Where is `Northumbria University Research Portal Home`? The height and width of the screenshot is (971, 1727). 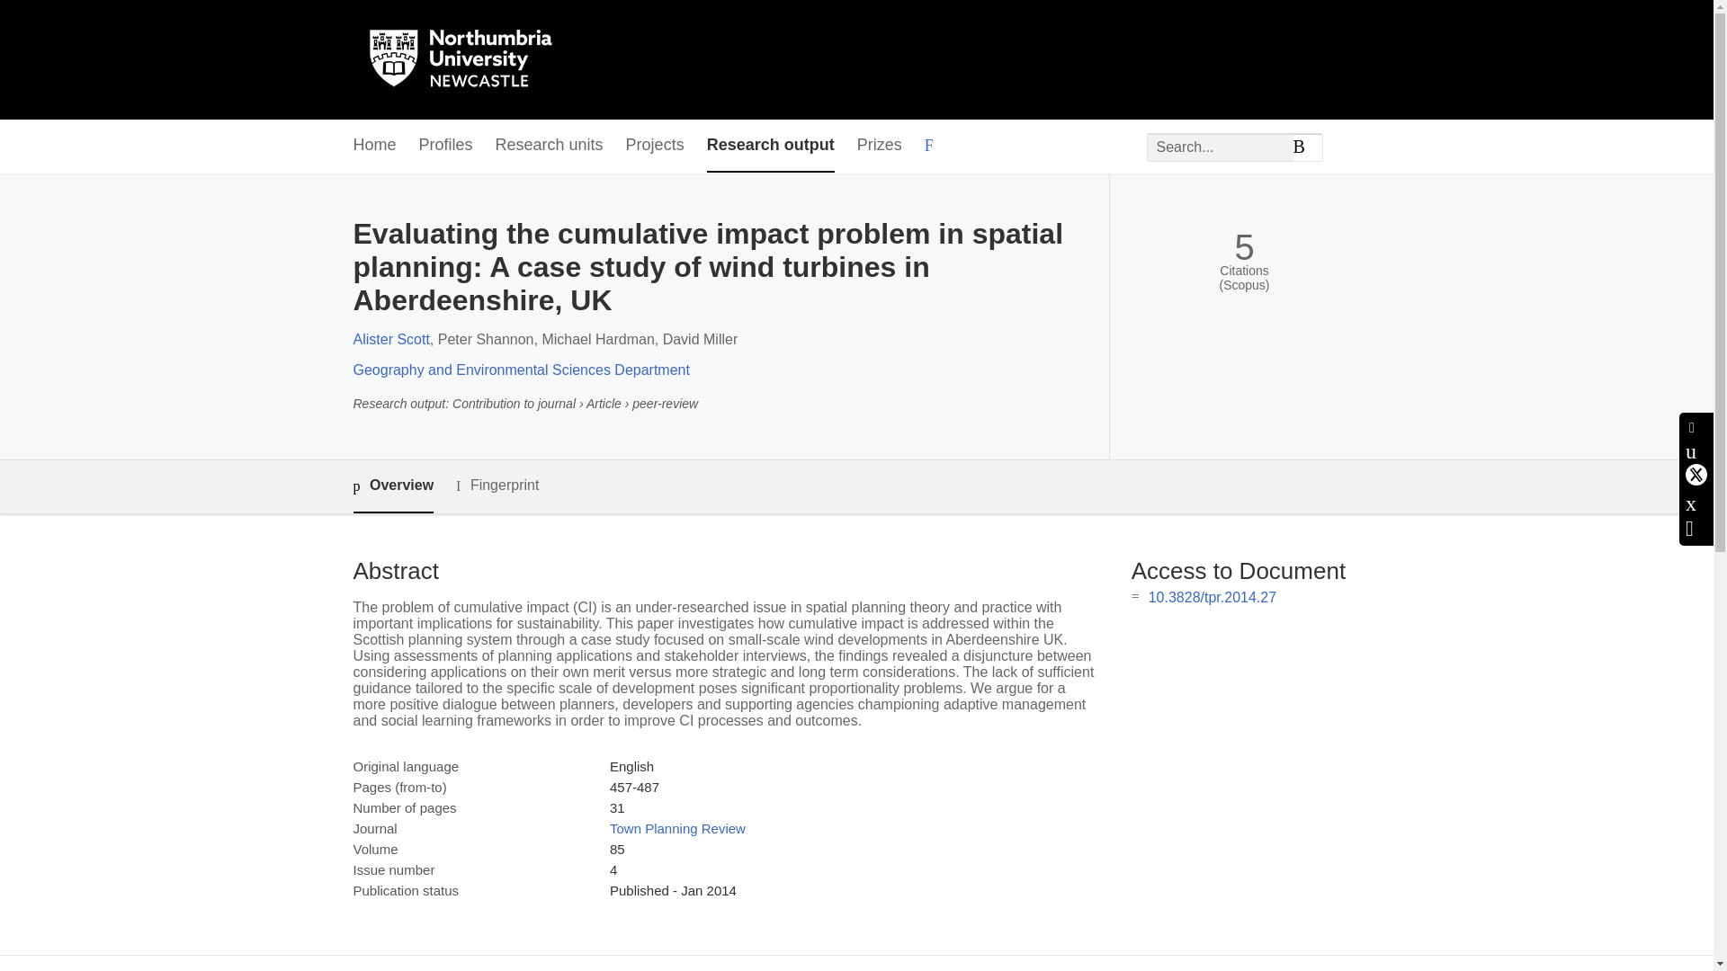 Northumbria University Research Portal Home is located at coordinates (471, 59).